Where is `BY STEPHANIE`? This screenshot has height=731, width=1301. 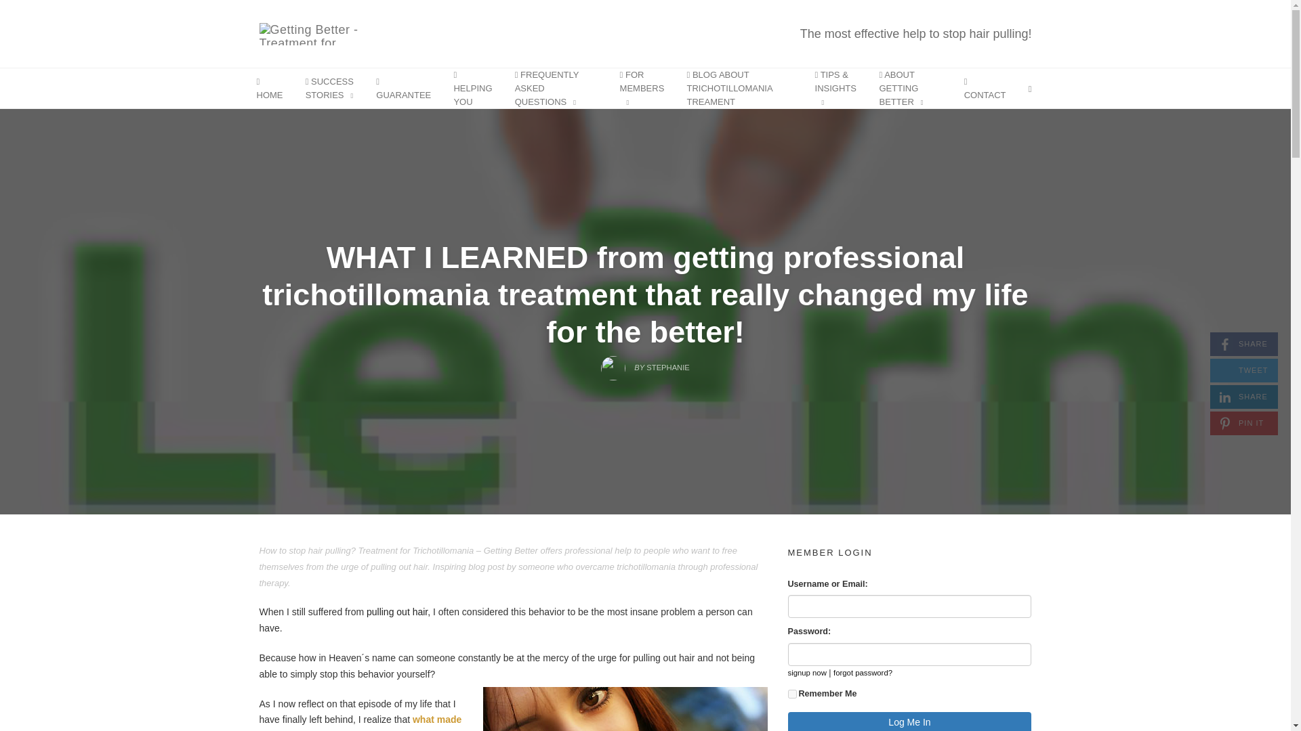
BY STEPHANIE is located at coordinates (333, 34).